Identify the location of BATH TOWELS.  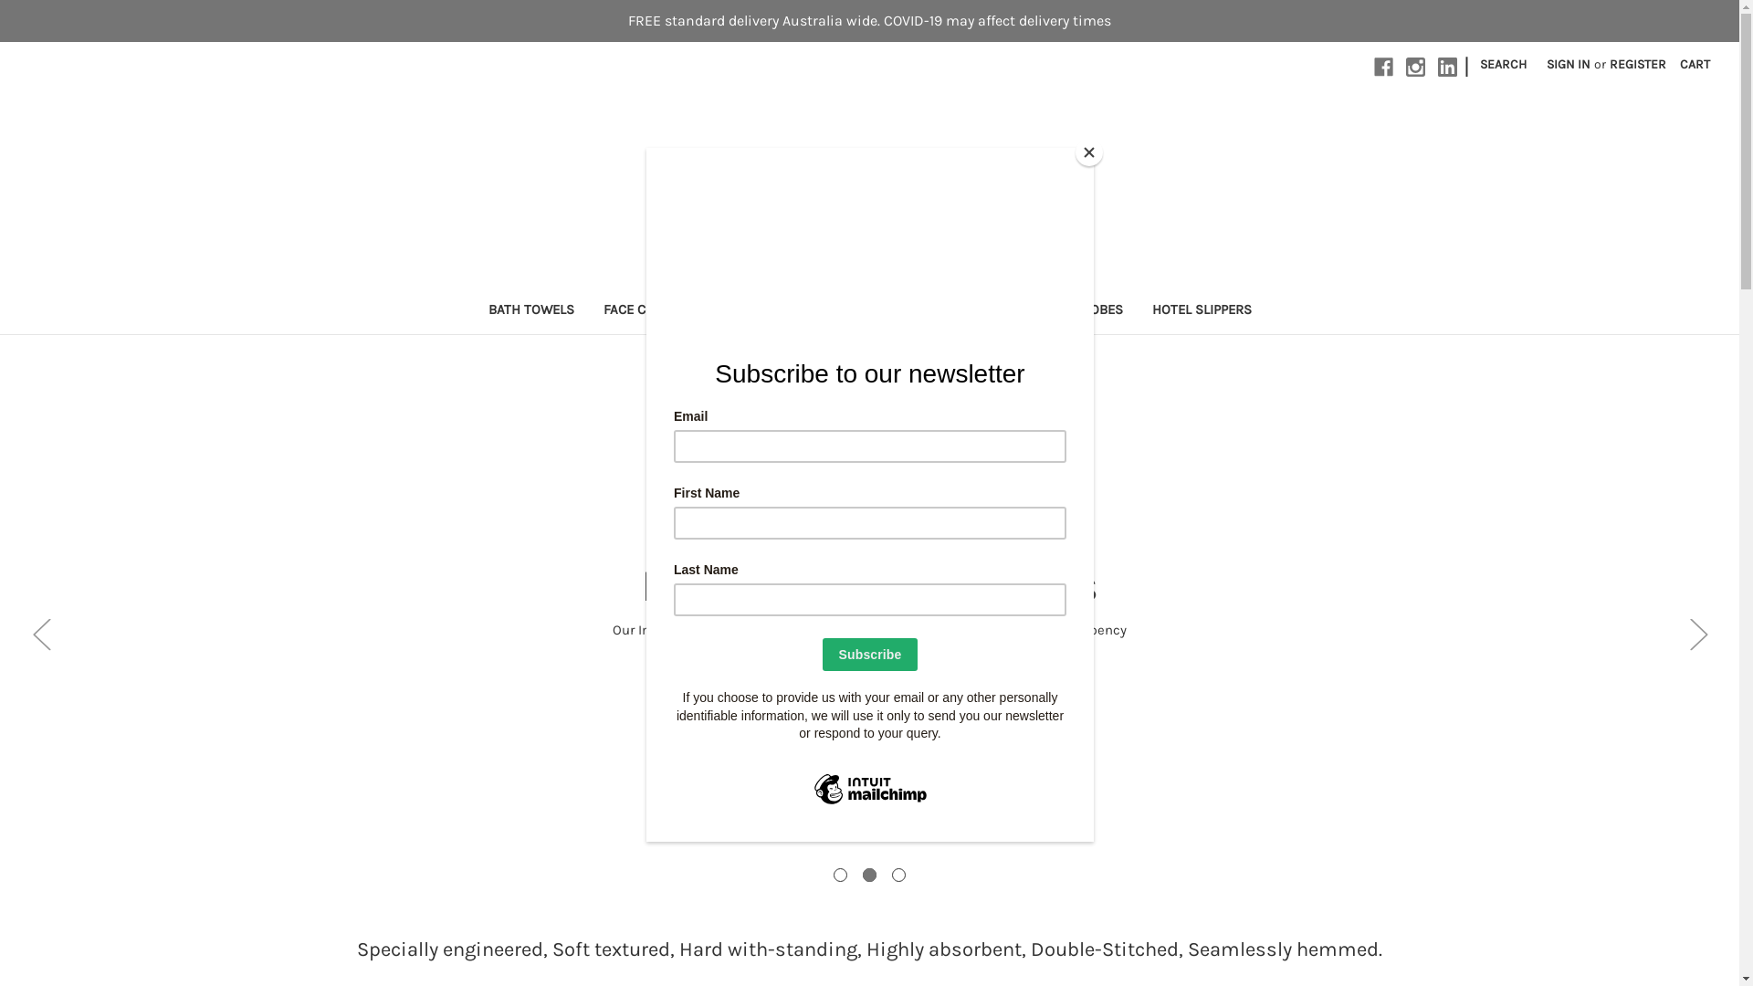
(530, 312).